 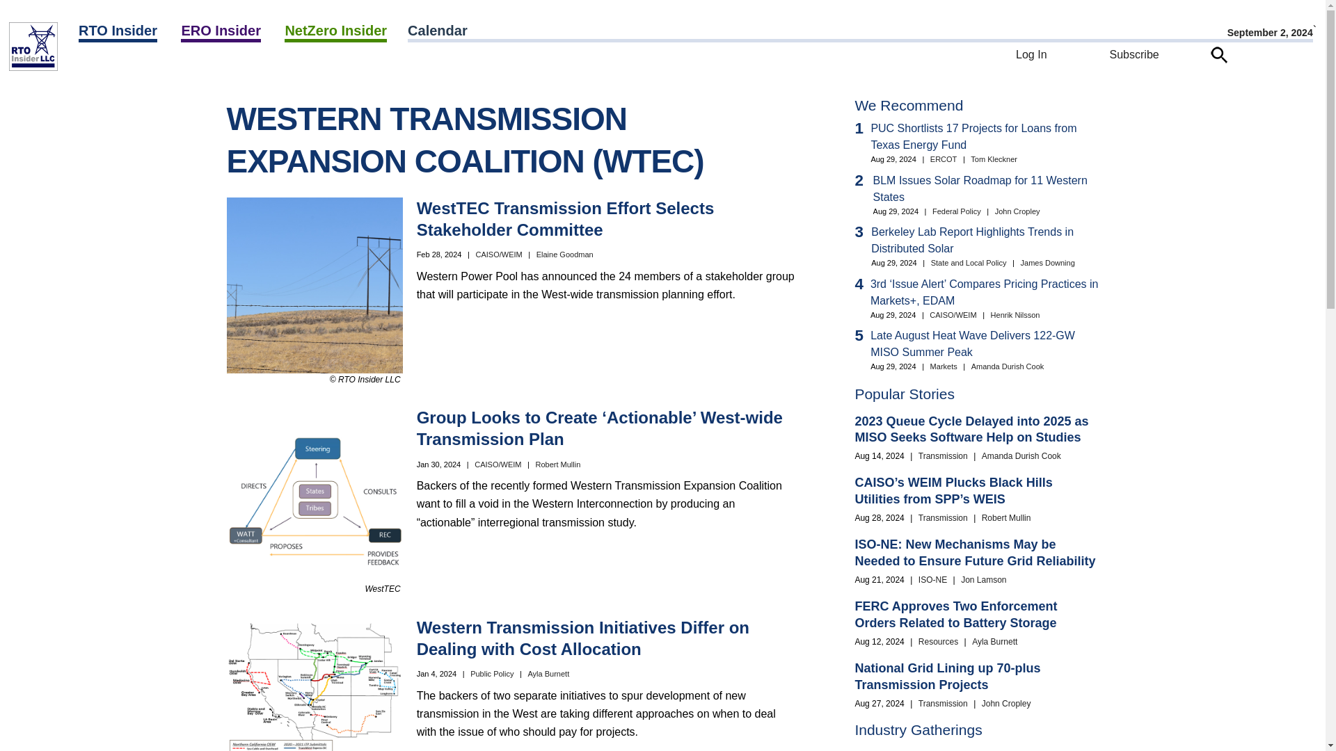 What do you see at coordinates (154, 66) in the screenshot?
I see `ERCOT` at bounding box center [154, 66].